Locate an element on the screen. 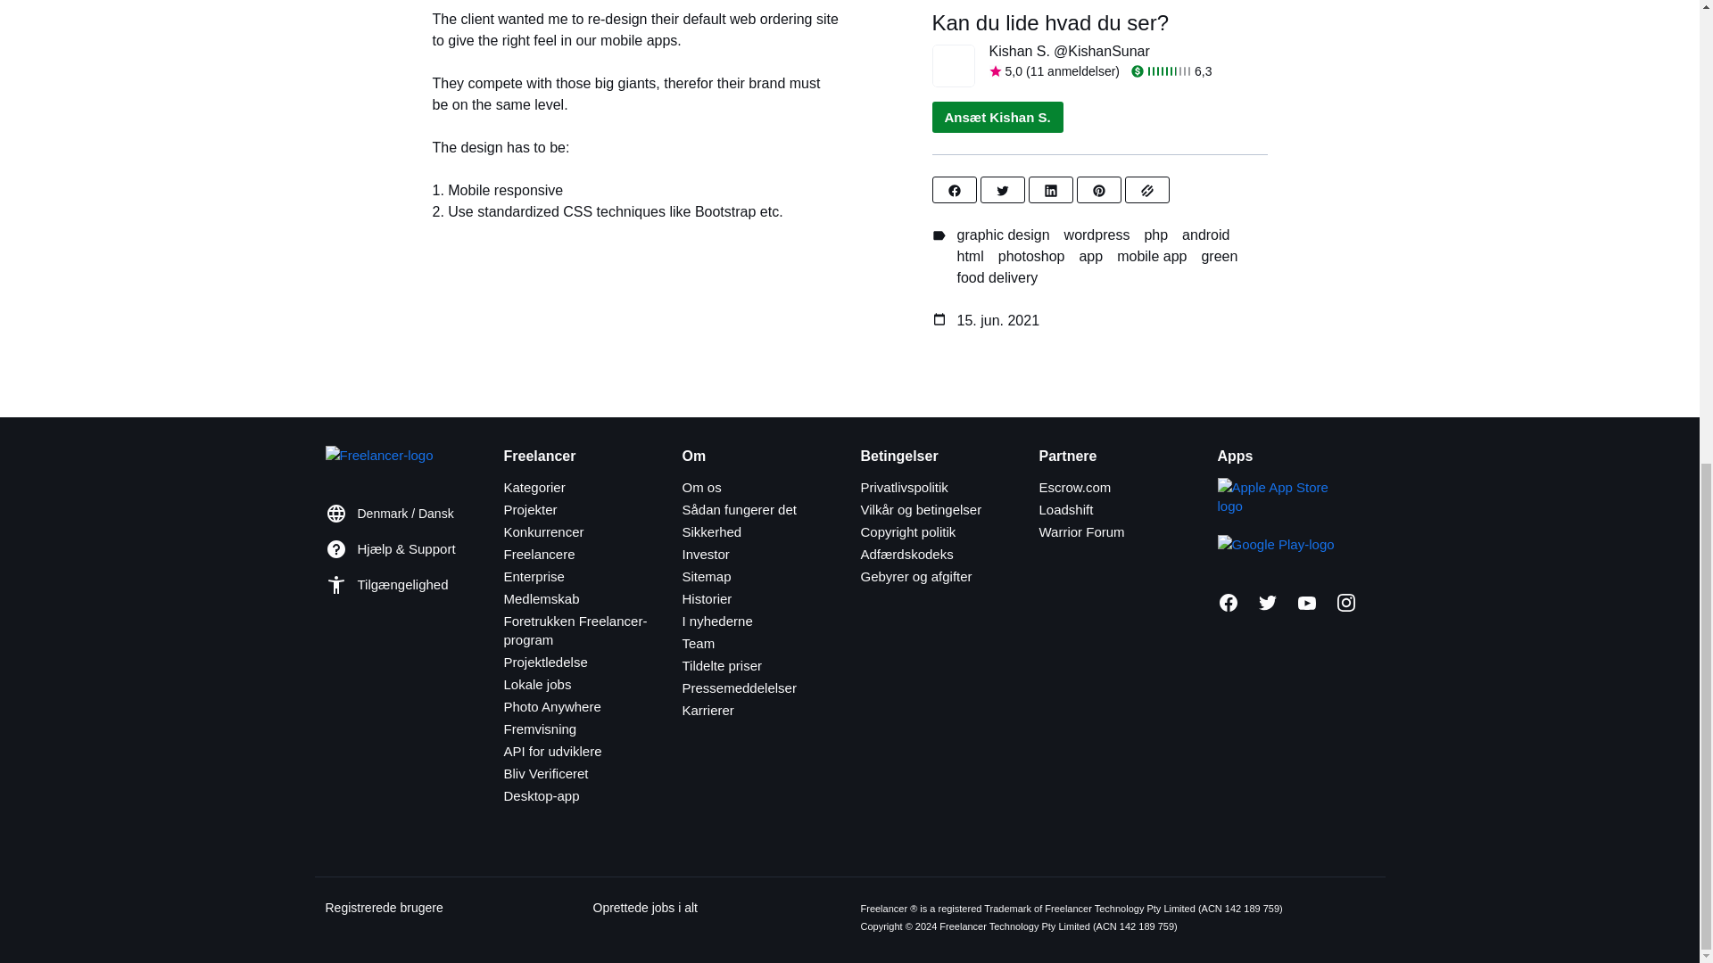 Image resolution: width=1713 pixels, height=963 pixels. Projekter is located at coordinates (530, 508).